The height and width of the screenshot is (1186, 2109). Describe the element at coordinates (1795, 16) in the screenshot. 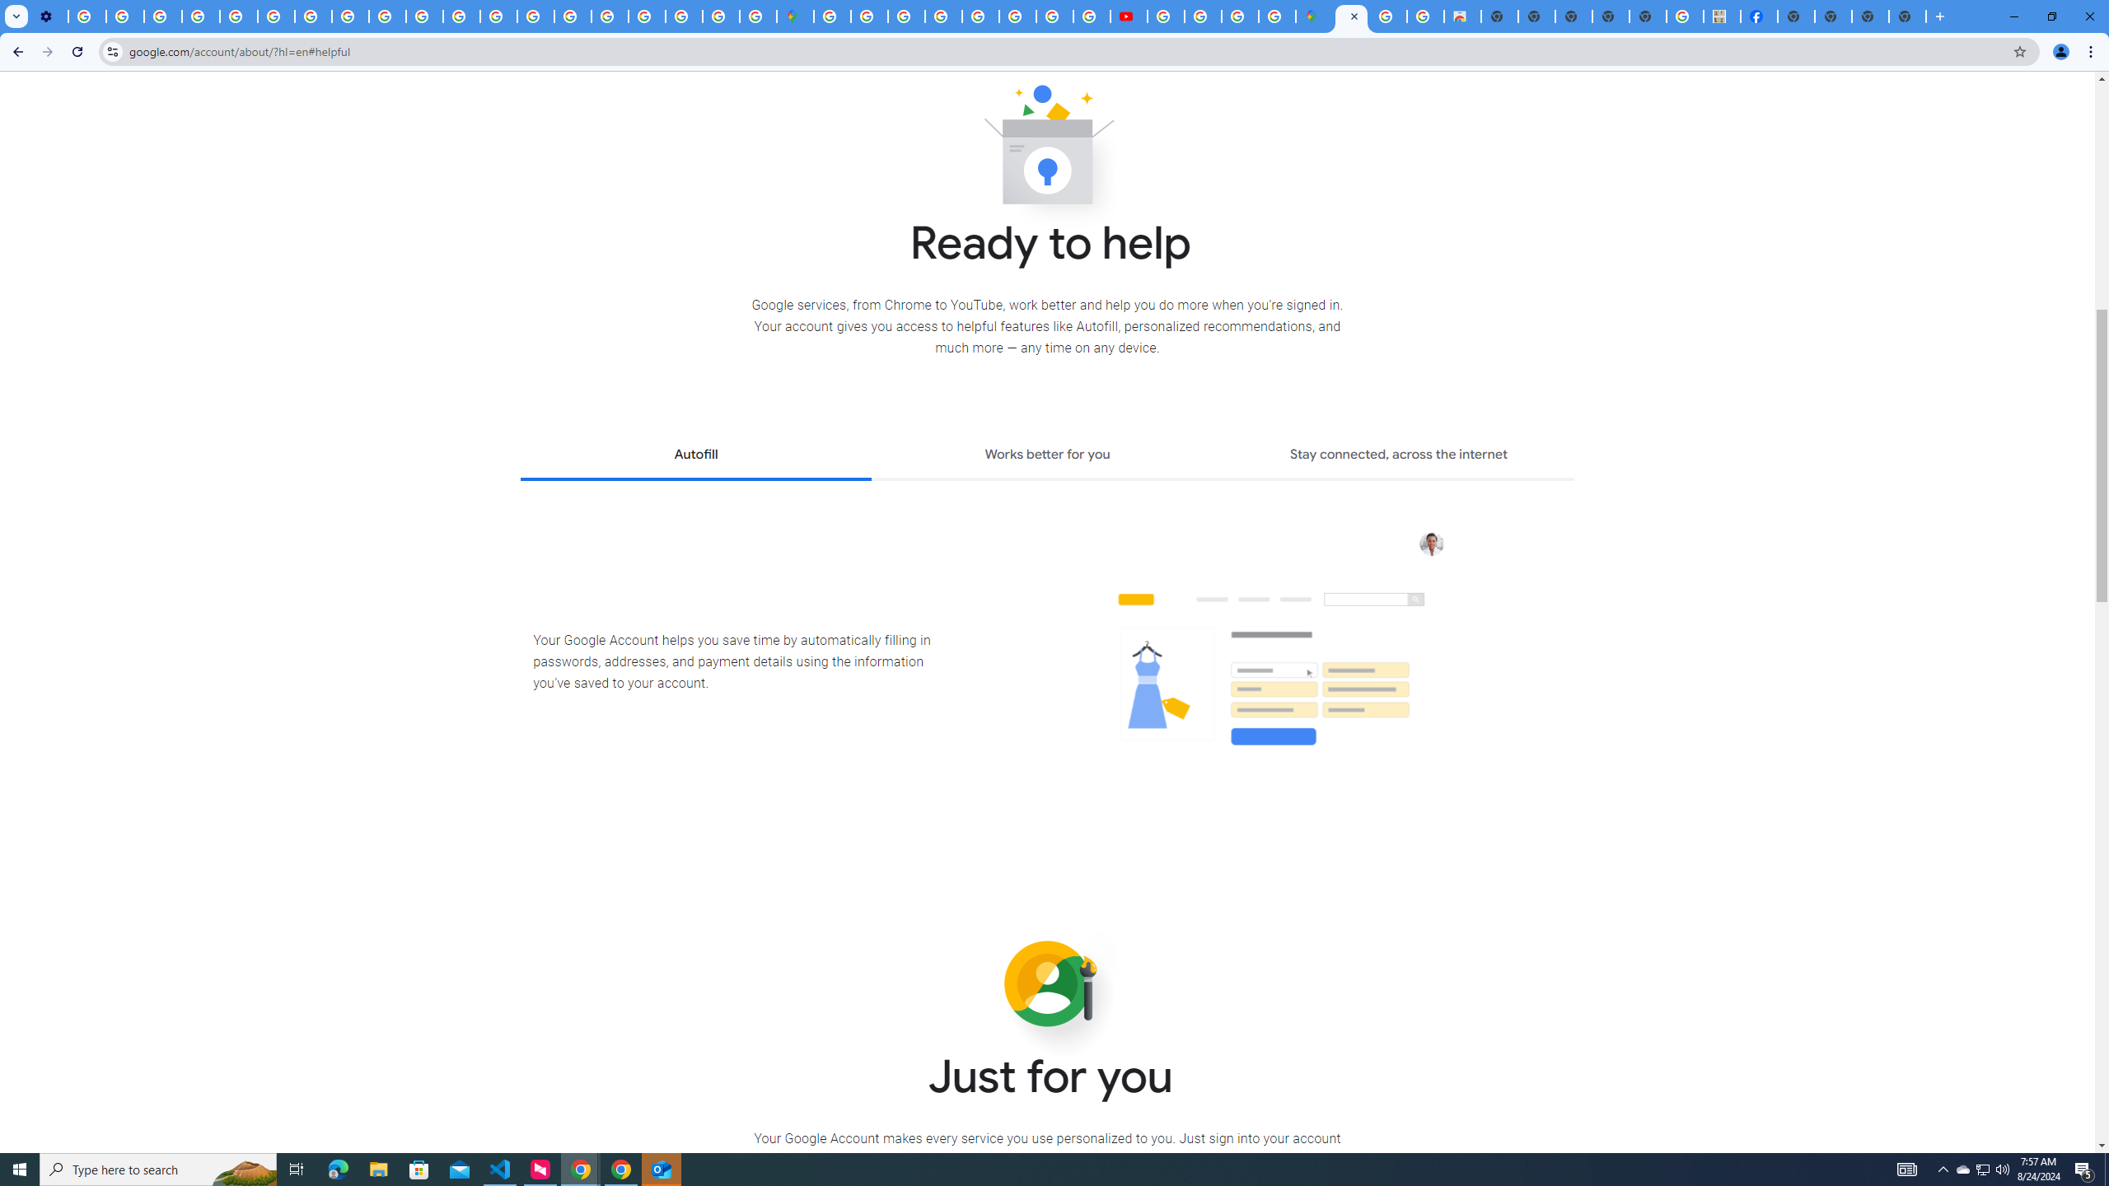

I see `New Tab` at that location.